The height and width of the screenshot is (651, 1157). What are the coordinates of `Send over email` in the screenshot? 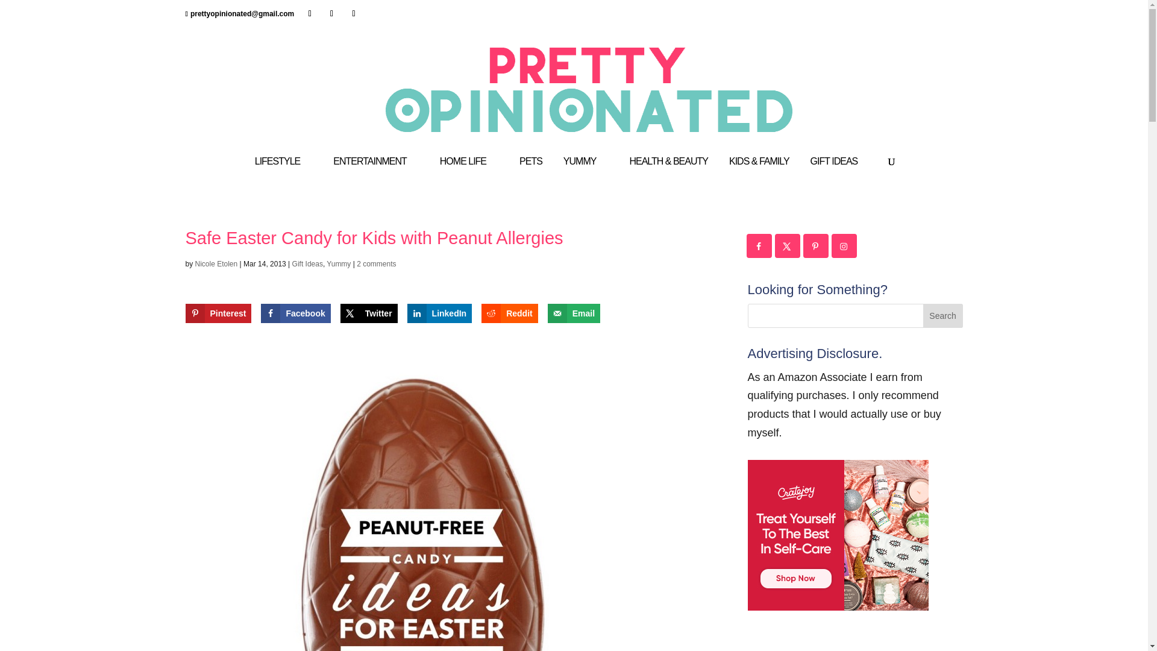 It's located at (574, 313).